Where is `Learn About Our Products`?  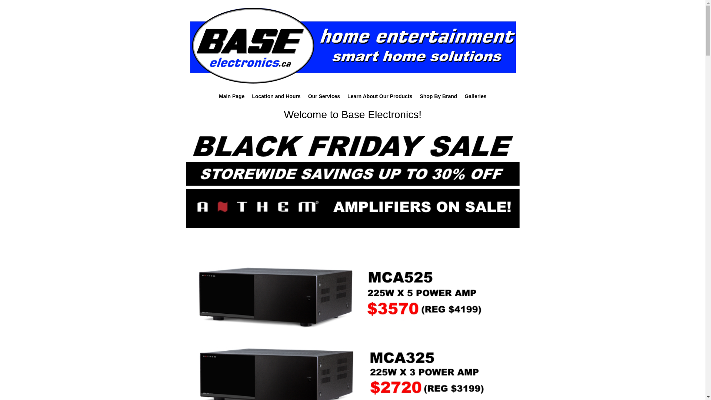 Learn About Our Products is located at coordinates (380, 97).